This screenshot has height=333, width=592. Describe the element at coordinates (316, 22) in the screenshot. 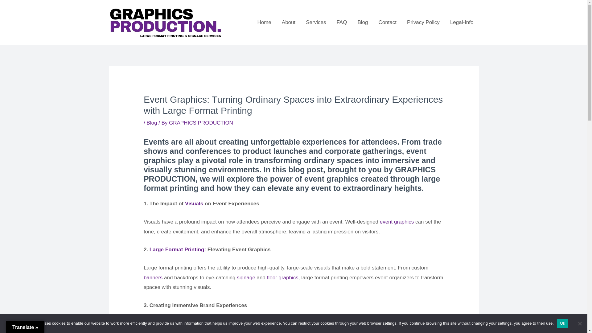

I see `Services` at that location.